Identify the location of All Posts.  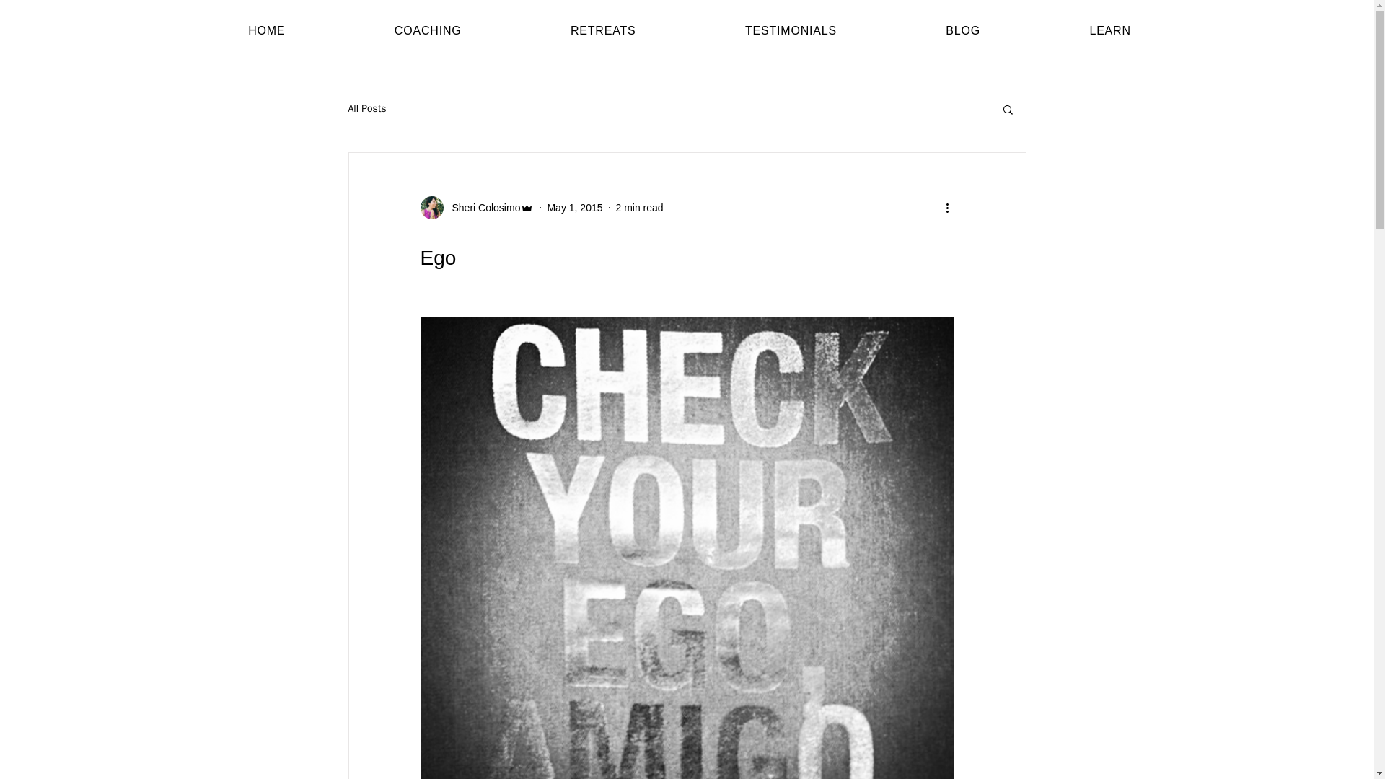
(366, 108).